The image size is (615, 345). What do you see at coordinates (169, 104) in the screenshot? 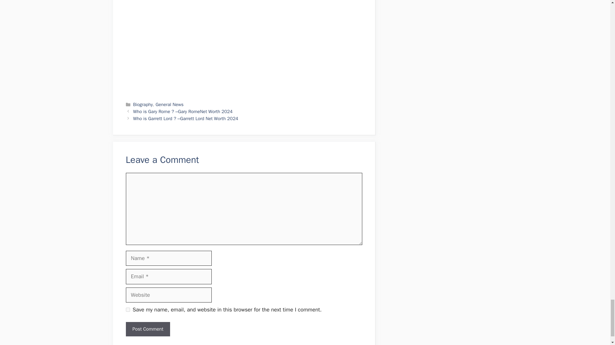
I see `General News` at bounding box center [169, 104].